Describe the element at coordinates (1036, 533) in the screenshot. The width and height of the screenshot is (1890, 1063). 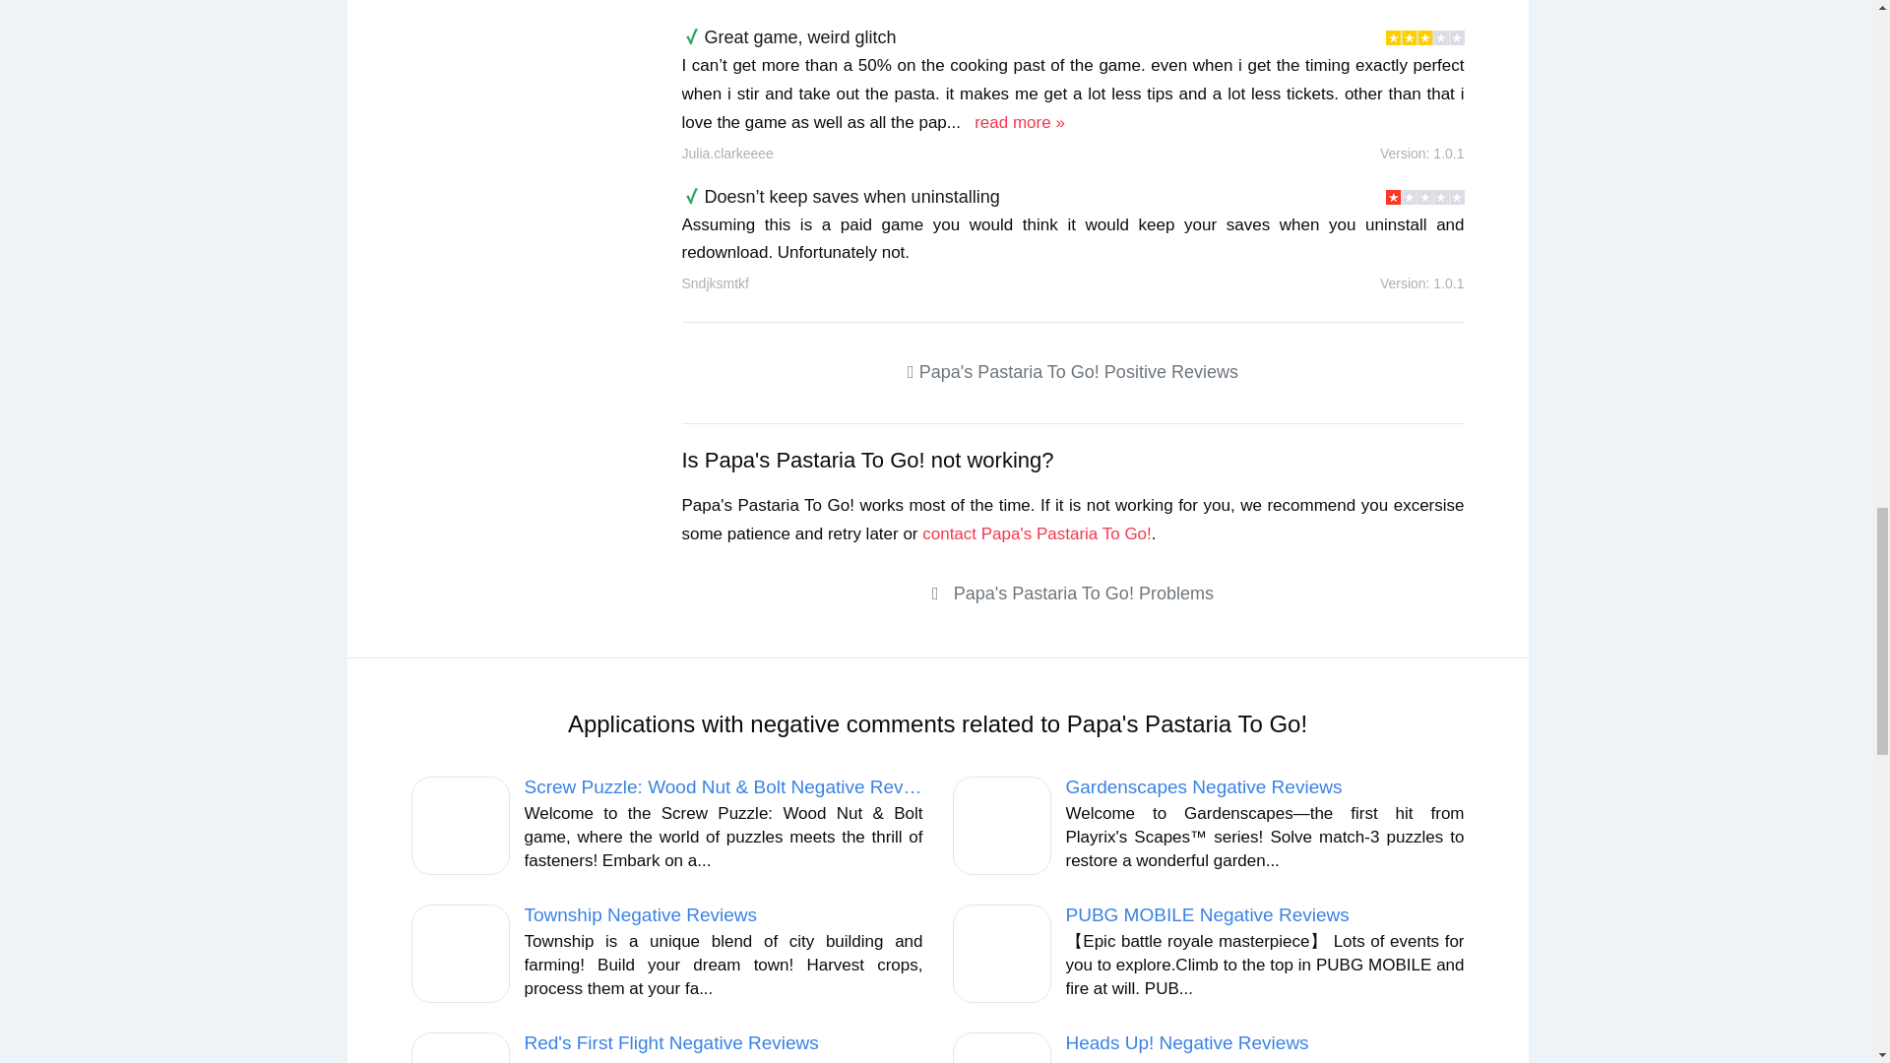
I see `Papa's Pastaria To Go! App Contact Informations` at that location.